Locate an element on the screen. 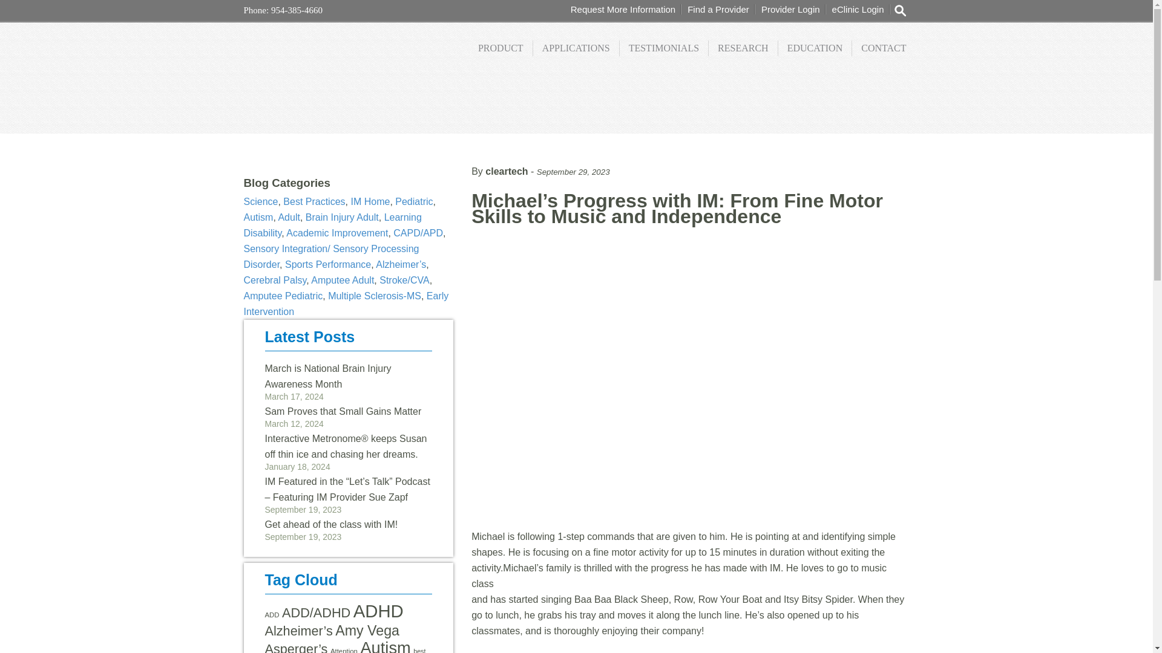  View all posts in Science is located at coordinates (260, 202).